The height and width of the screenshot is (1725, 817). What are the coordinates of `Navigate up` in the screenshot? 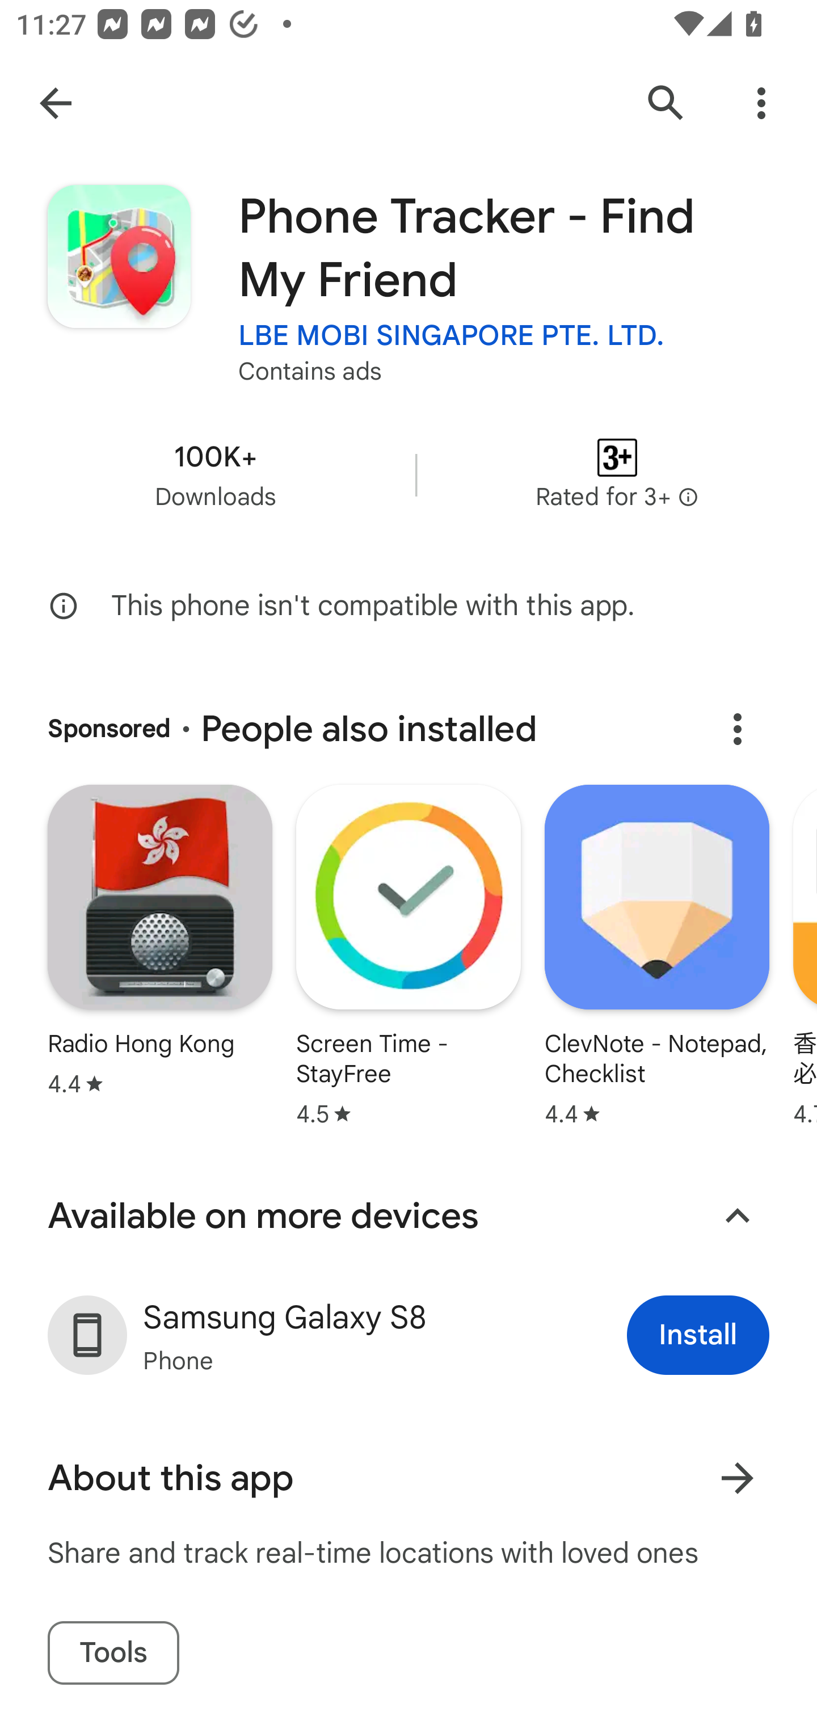 It's located at (56, 103).